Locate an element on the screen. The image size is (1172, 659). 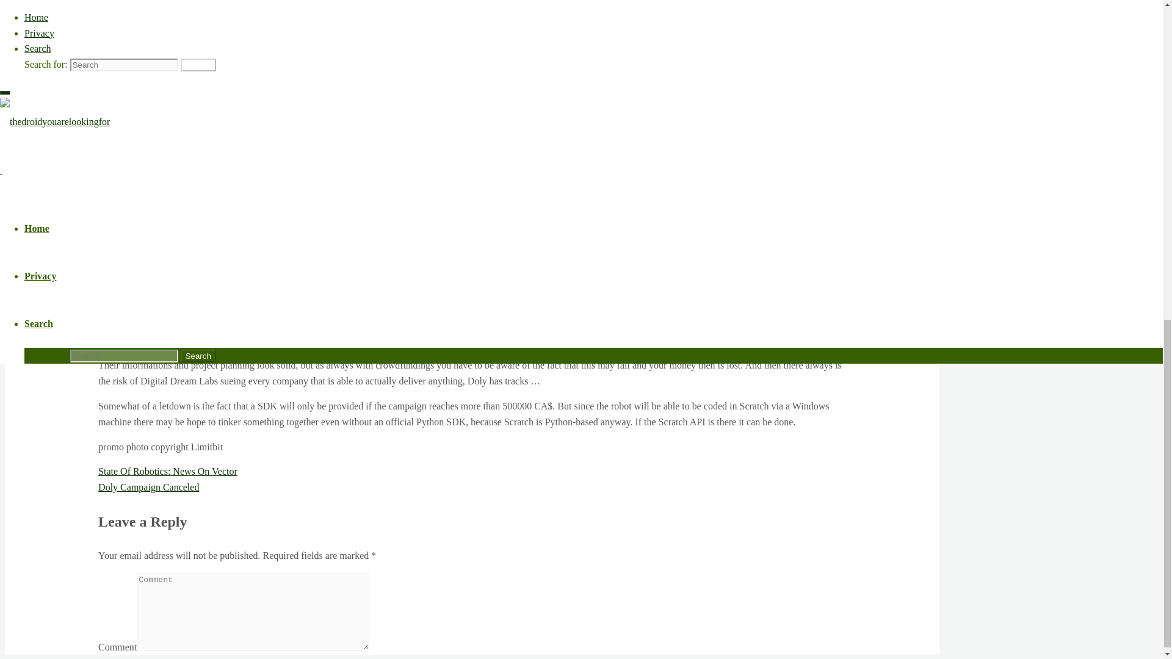
State Of Robotics: News On Vector is located at coordinates (168, 471).